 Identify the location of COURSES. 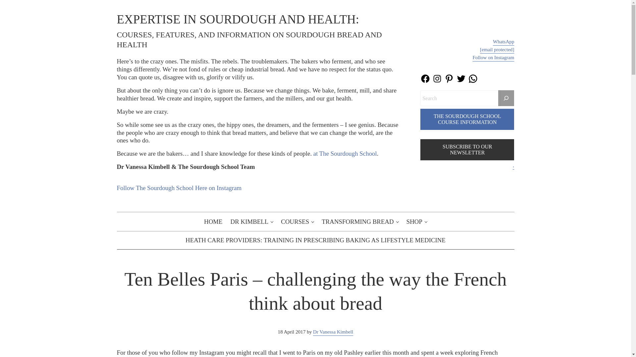
(297, 221).